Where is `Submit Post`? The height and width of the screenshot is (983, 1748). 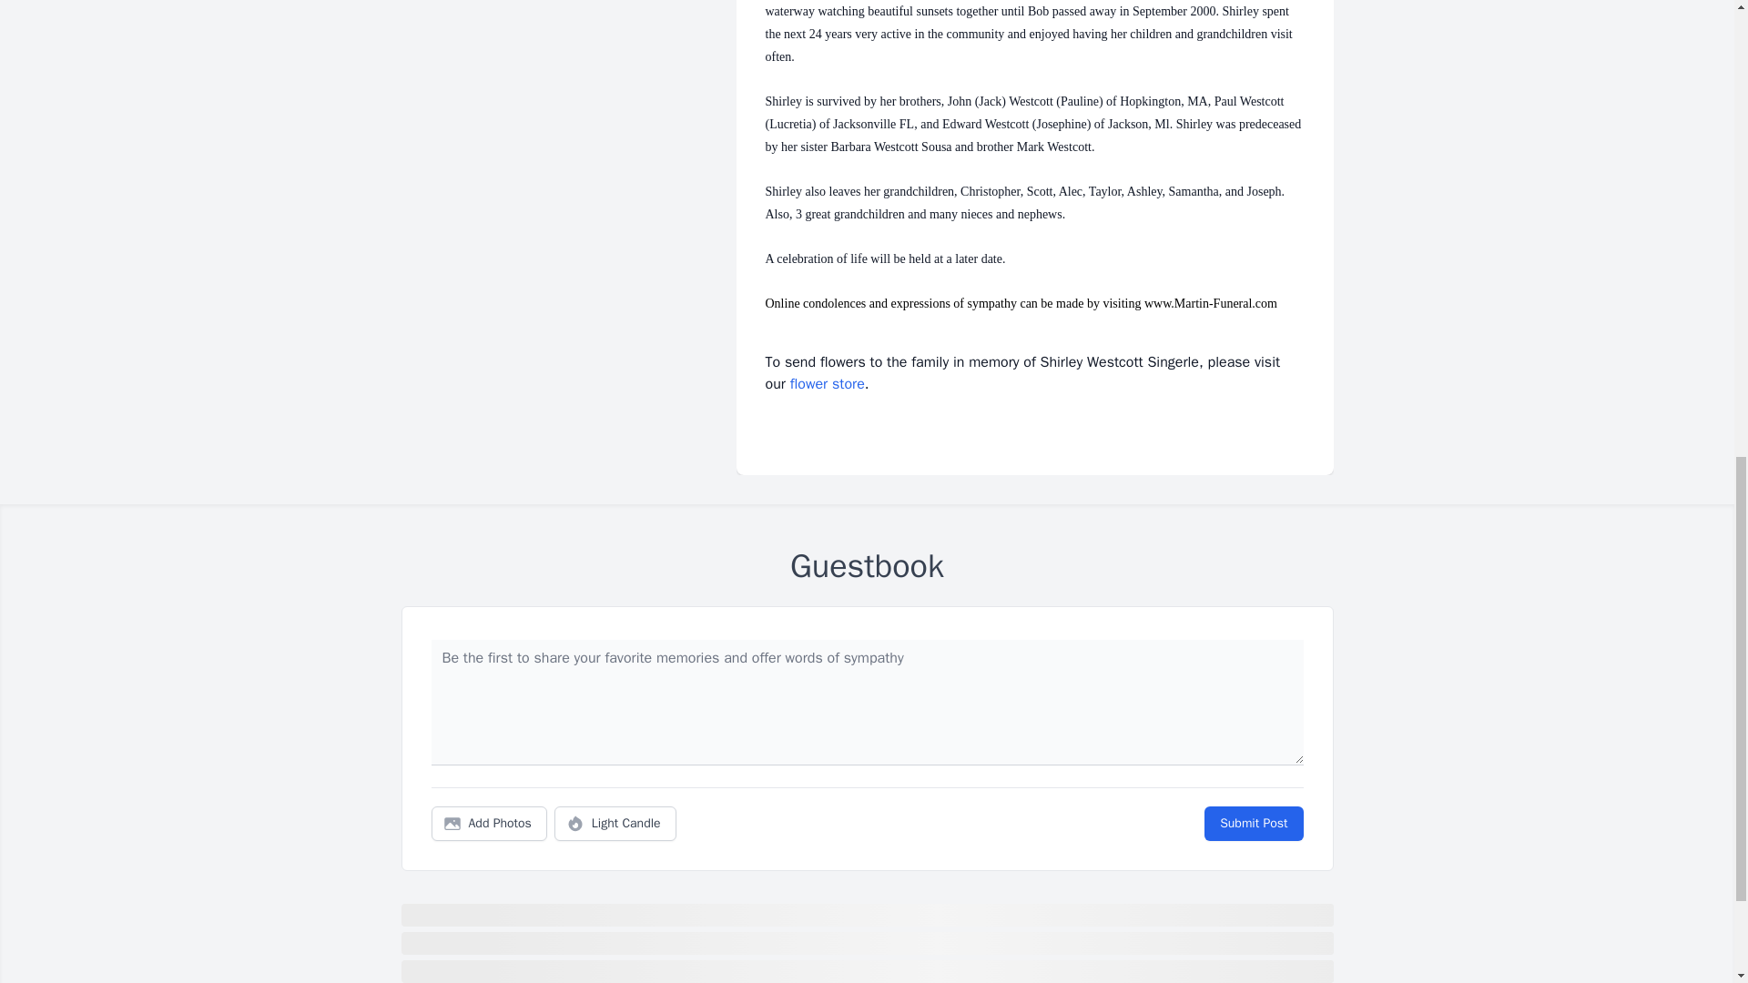 Submit Post is located at coordinates (1253, 823).